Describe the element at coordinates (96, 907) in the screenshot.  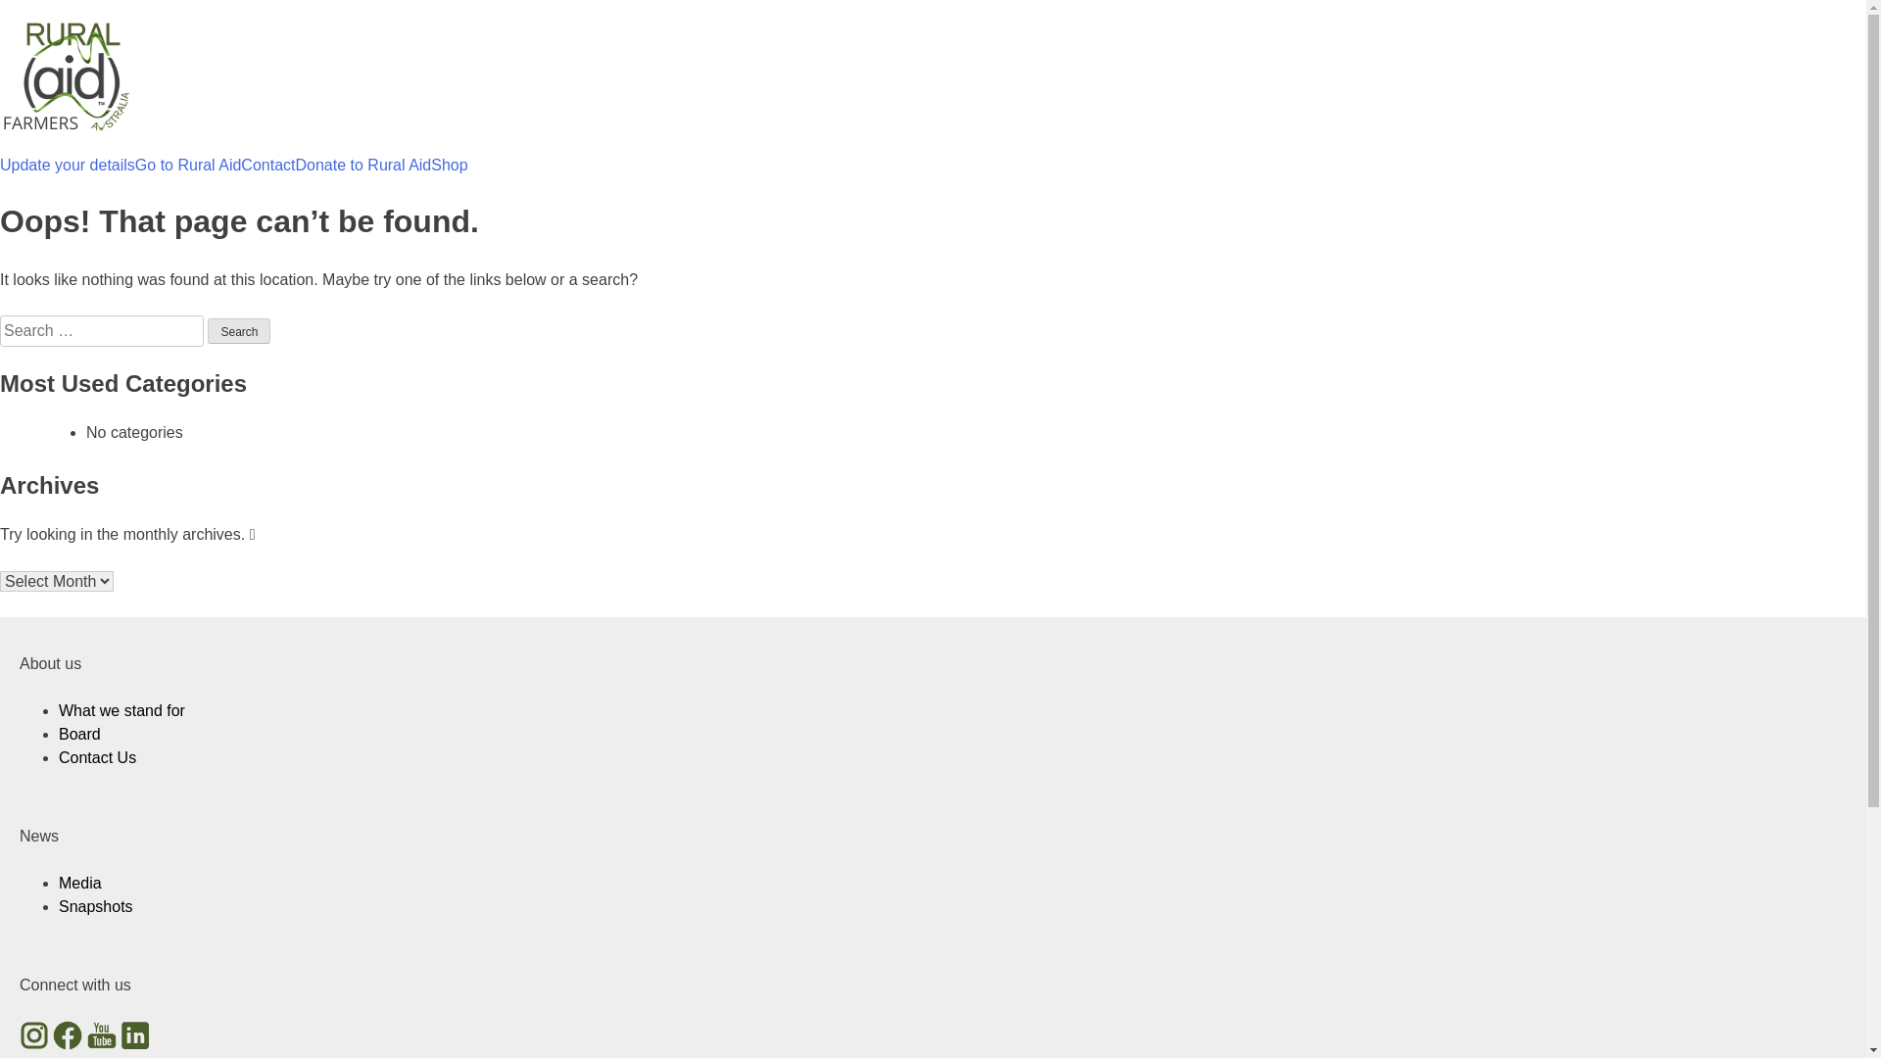
I see `Snapshots` at that location.